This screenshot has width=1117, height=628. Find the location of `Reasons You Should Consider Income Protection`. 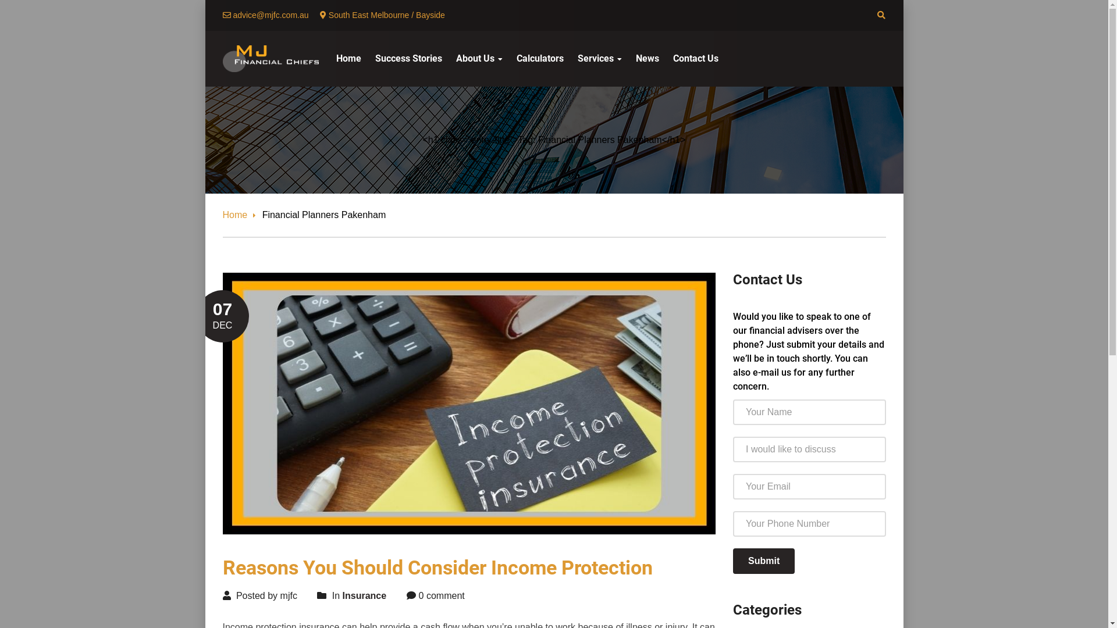

Reasons You Should Consider Income Protection is located at coordinates (437, 568).